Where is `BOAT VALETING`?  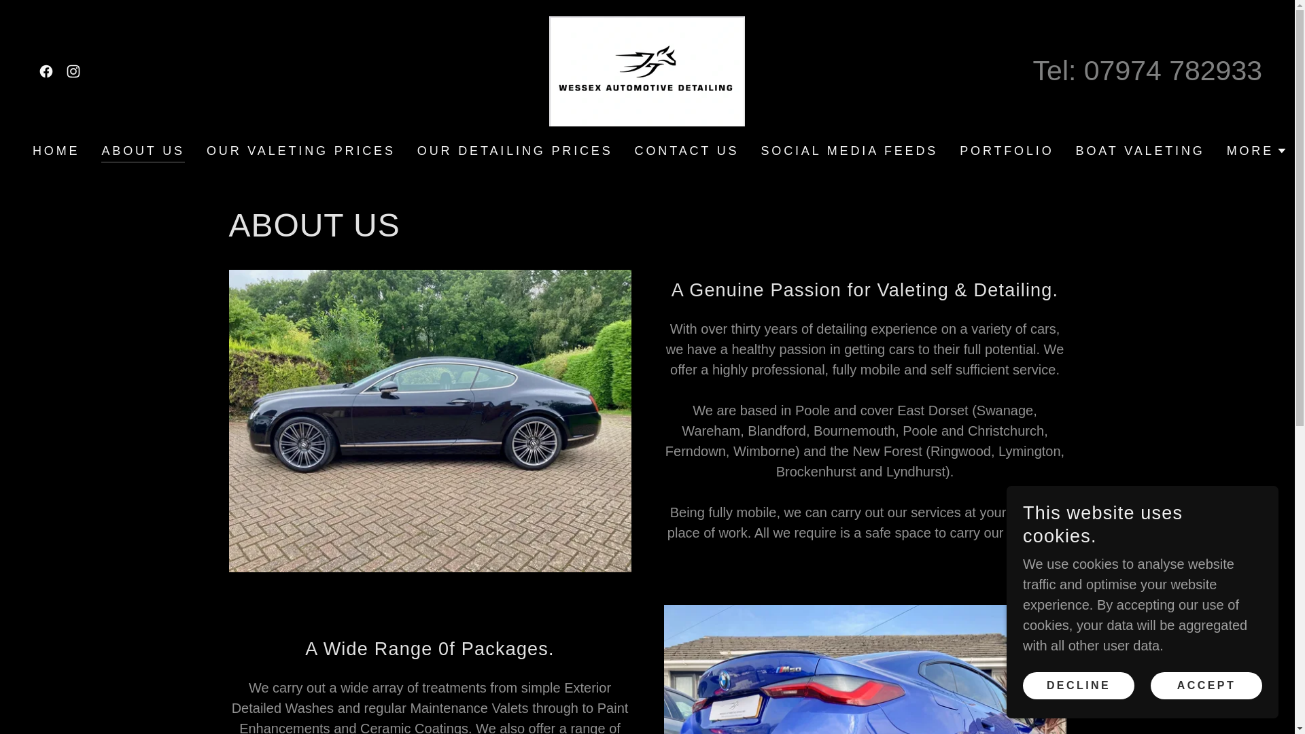 BOAT VALETING is located at coordinates (1141, 151).